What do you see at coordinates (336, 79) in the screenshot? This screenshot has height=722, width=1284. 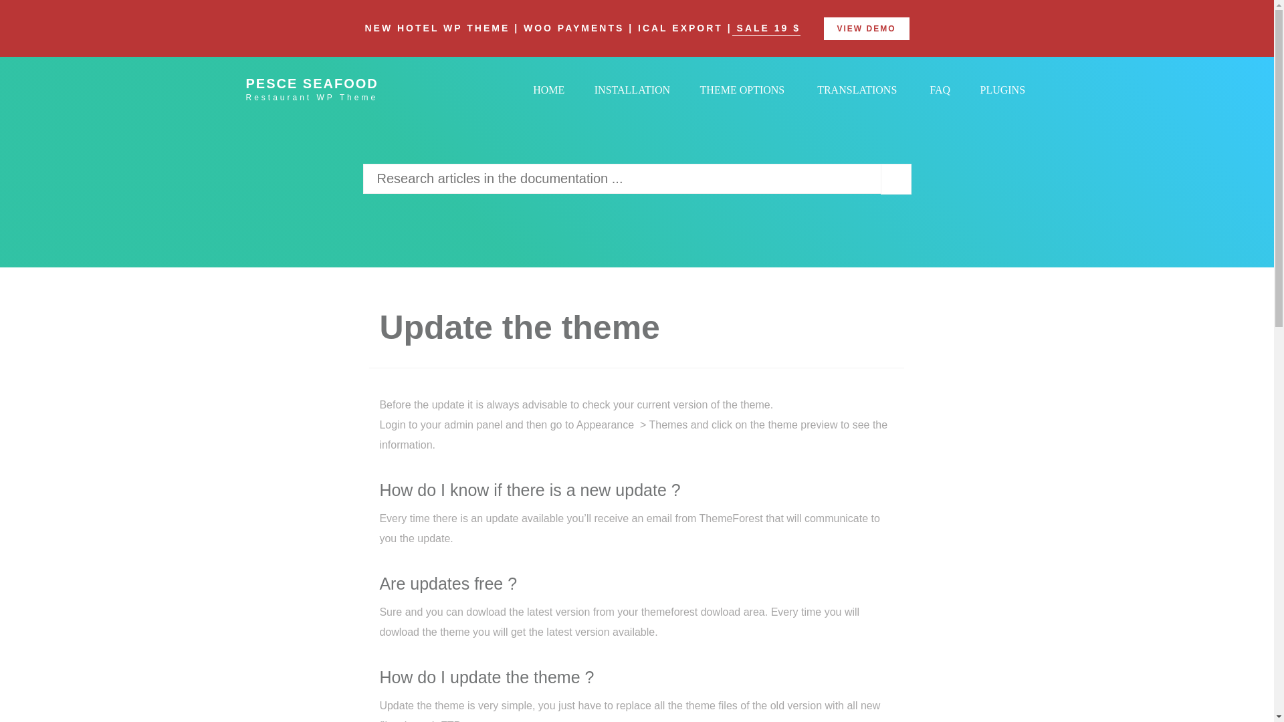 I see `PESCE SEAFOOD` at bounding box center [336, 79].